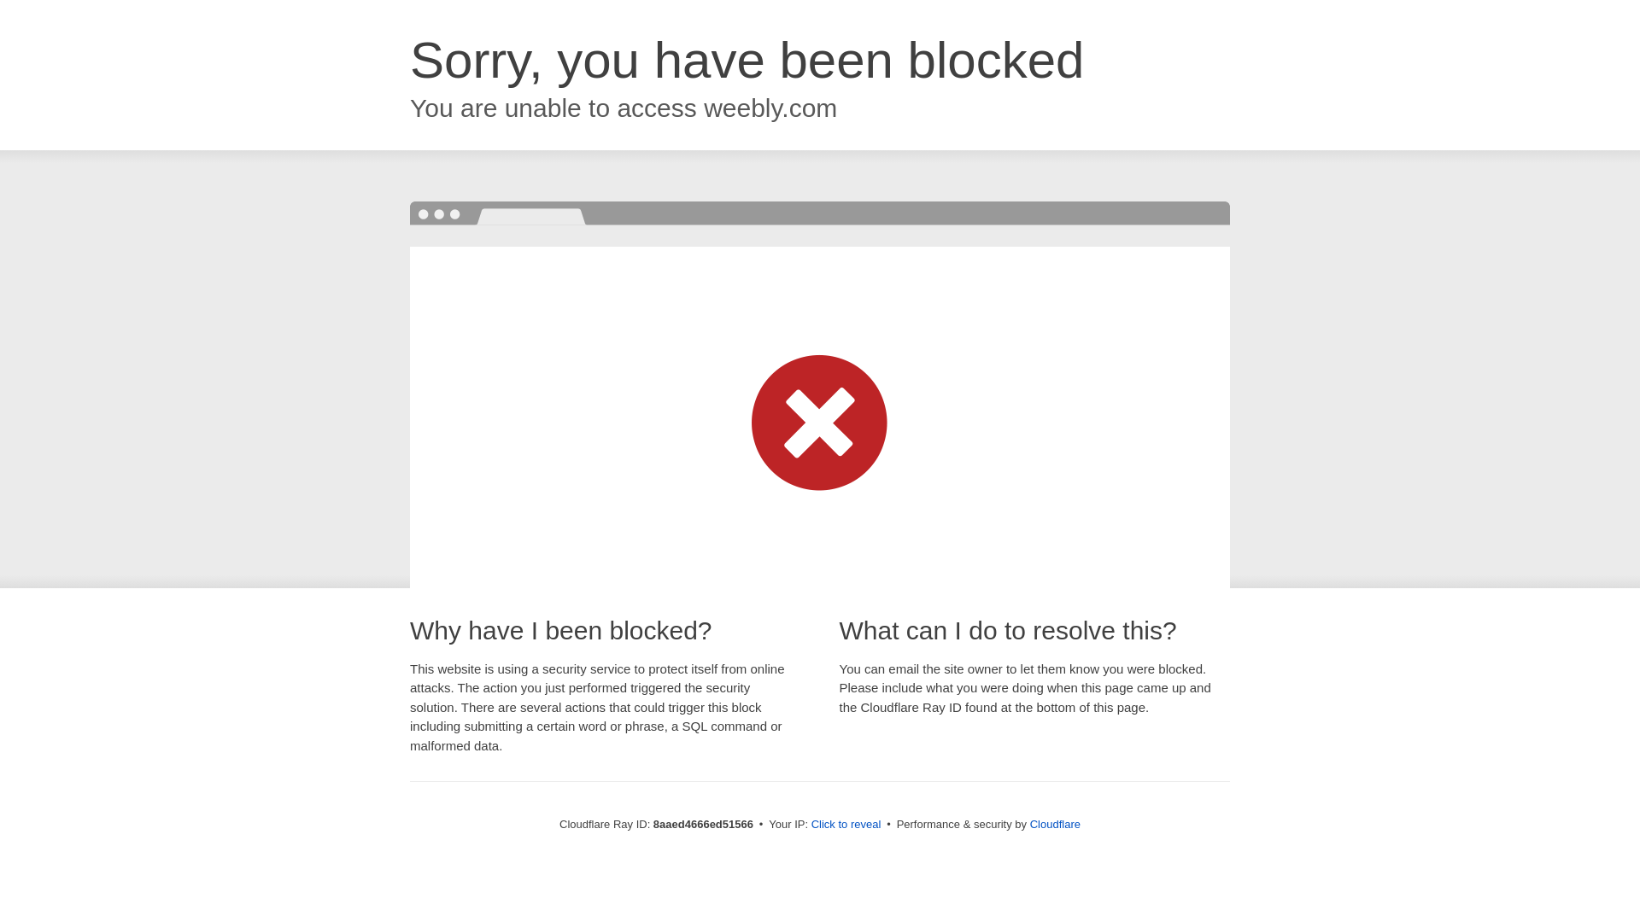 This screenshot has height=922, width=1640. I want to click on Click to reveal, so click(846, 825).